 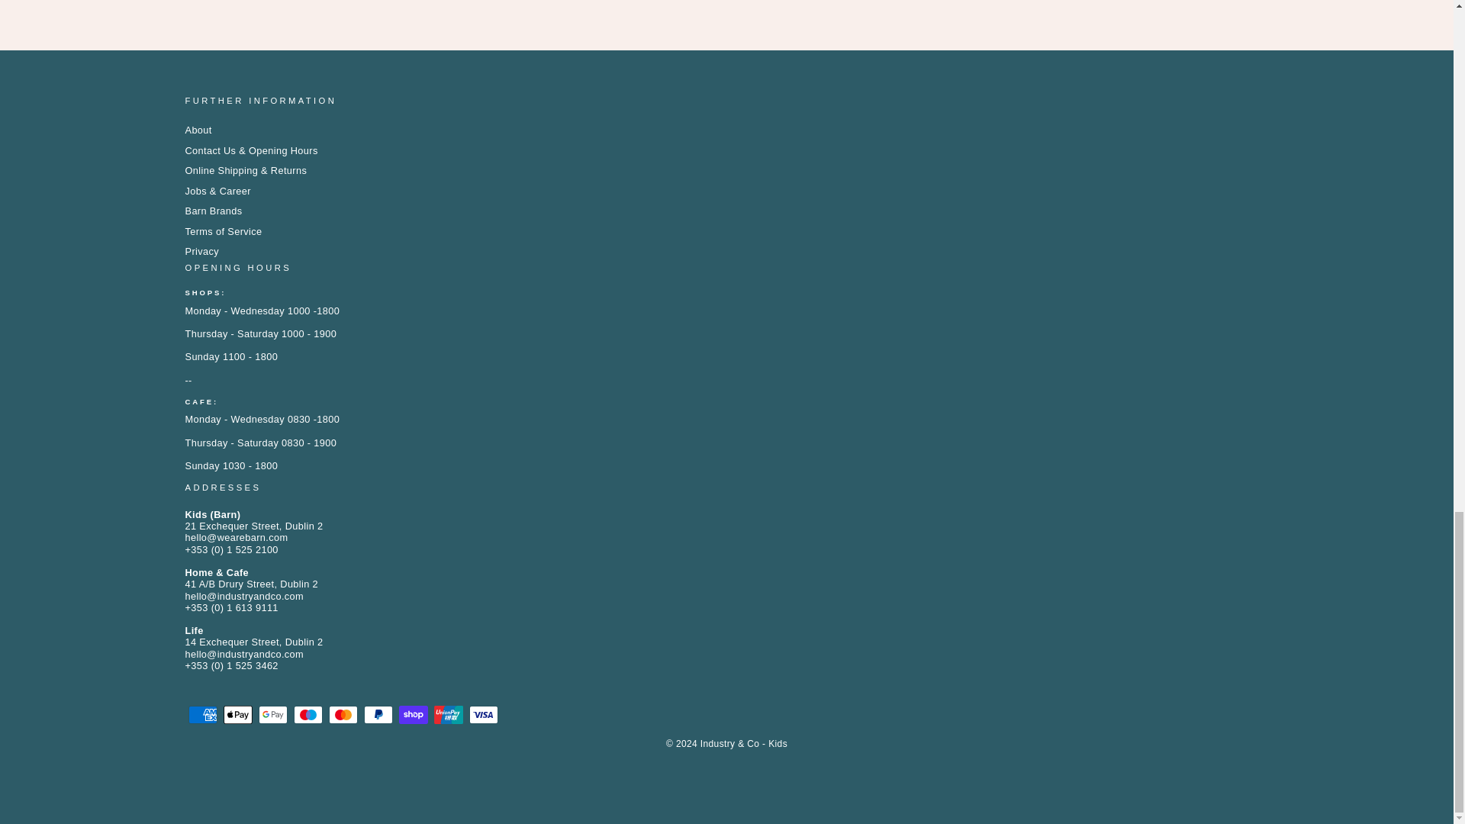 What do you see at coordinates (413, 714) in the screenshot?
I see `Shop Pay` at bounding box center [413, 714].